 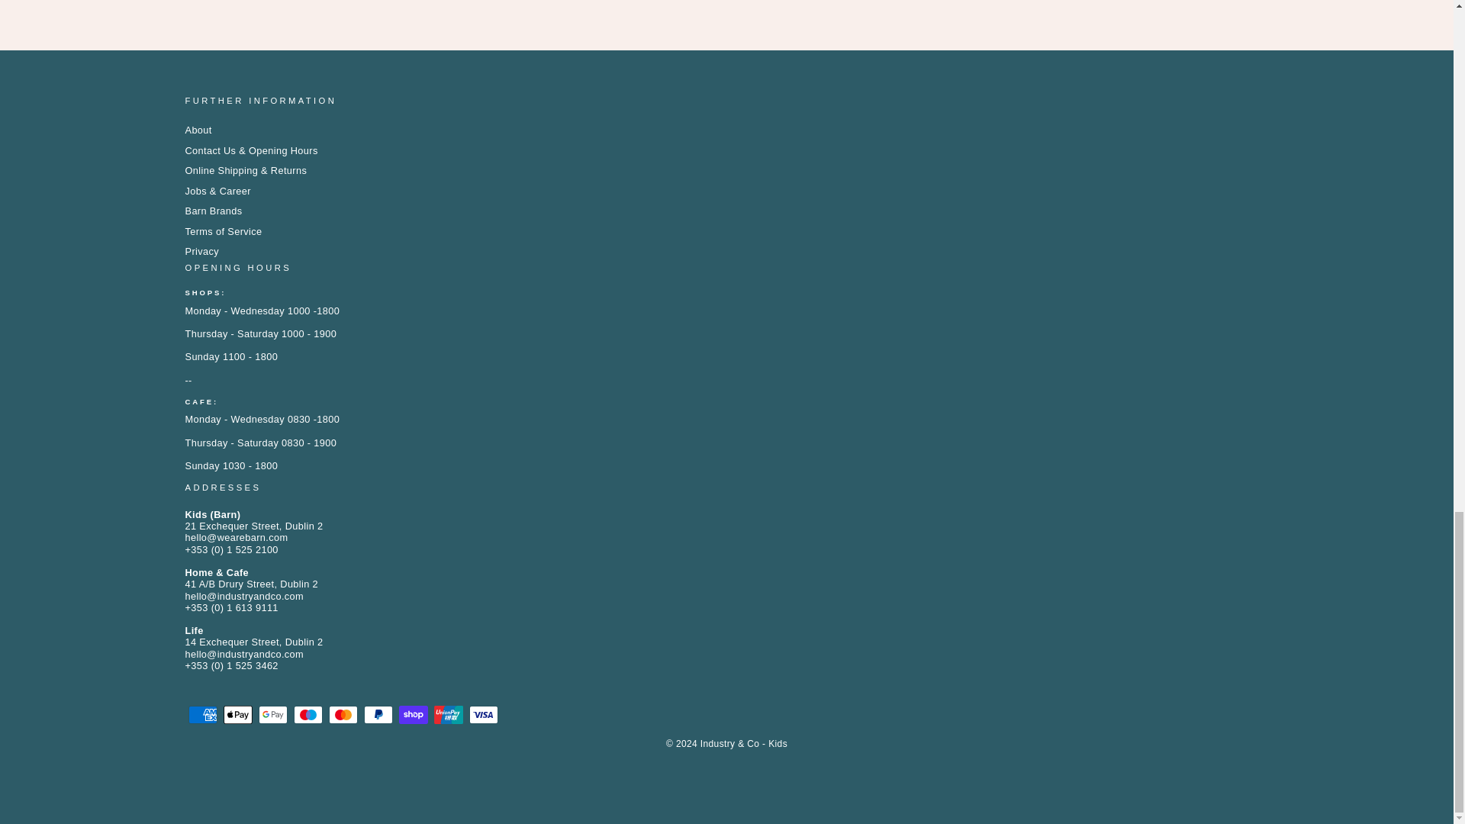 What do you see at coordinates (413, 714) in the screenshot?
I see `Shop Pay` at bounding box center [413, 714].